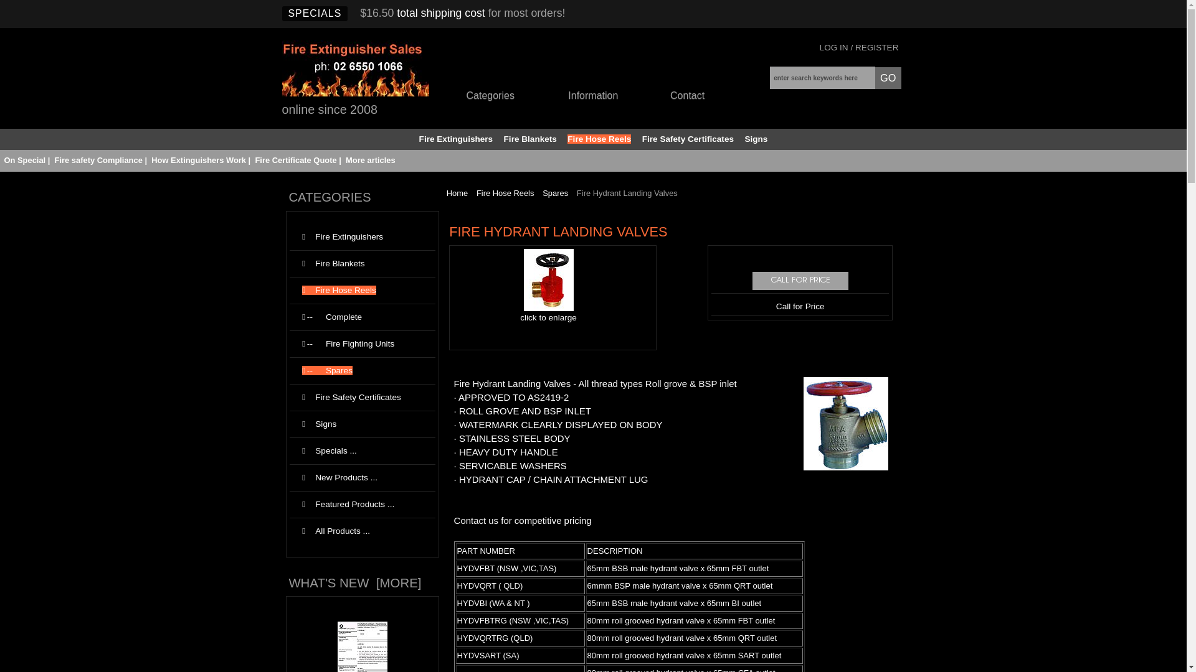  Describe the element at coordinates (531, 139) in the screenshot. I see `Fire Blankets` at that location.